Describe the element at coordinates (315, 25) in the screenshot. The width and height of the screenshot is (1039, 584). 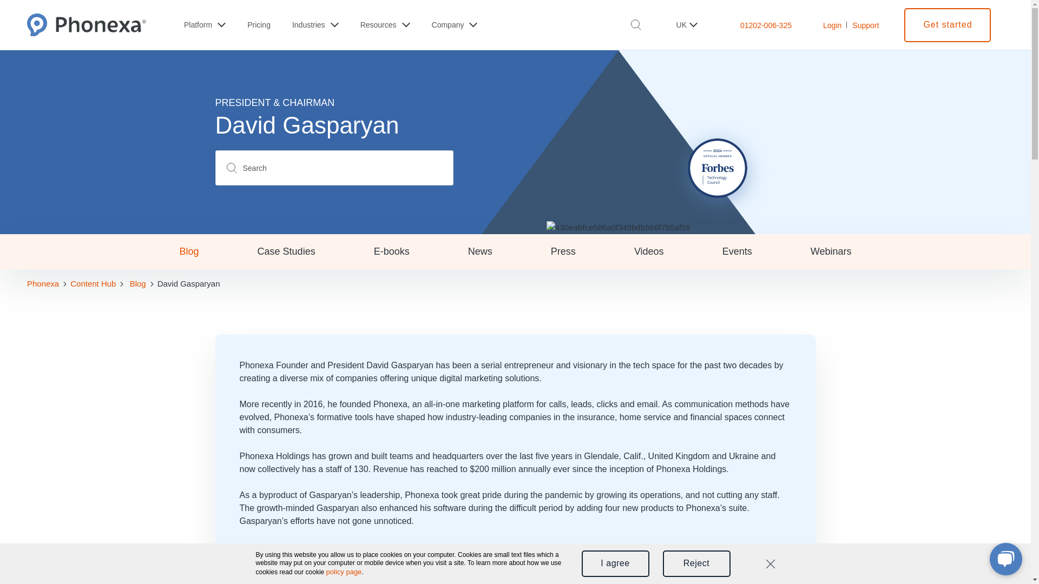
I see `Industries` at that location.